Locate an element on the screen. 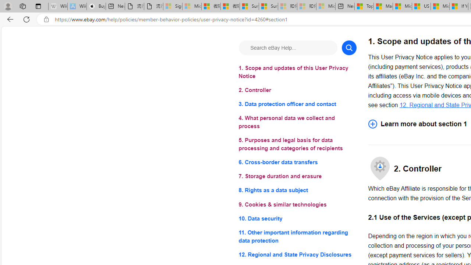 This screenshot has width=471, height=265. 12. Regional and State Privacy Disclosures is located at coordinates (297, 254).